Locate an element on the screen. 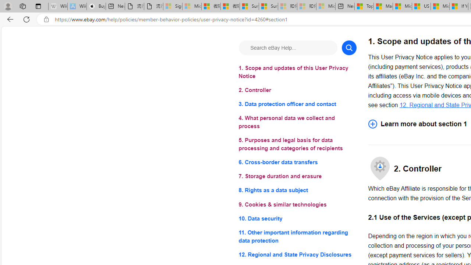 This screenshot has width=471, height=265. 12. Regional and State Privacy Disclosures is located at coordinates (297, 254).